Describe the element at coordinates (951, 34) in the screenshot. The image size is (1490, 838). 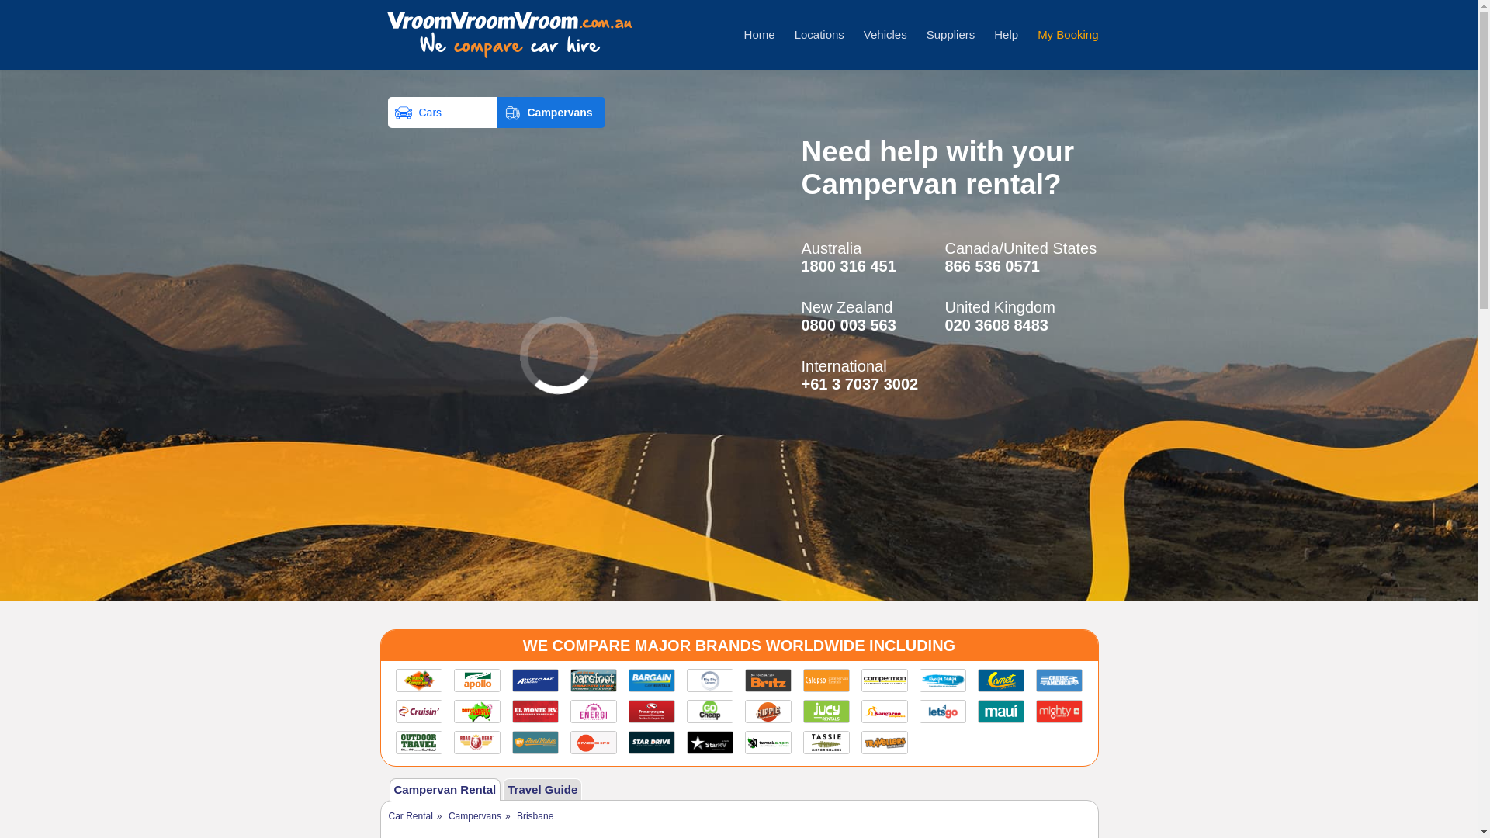
I see `Suppliers` at that location.